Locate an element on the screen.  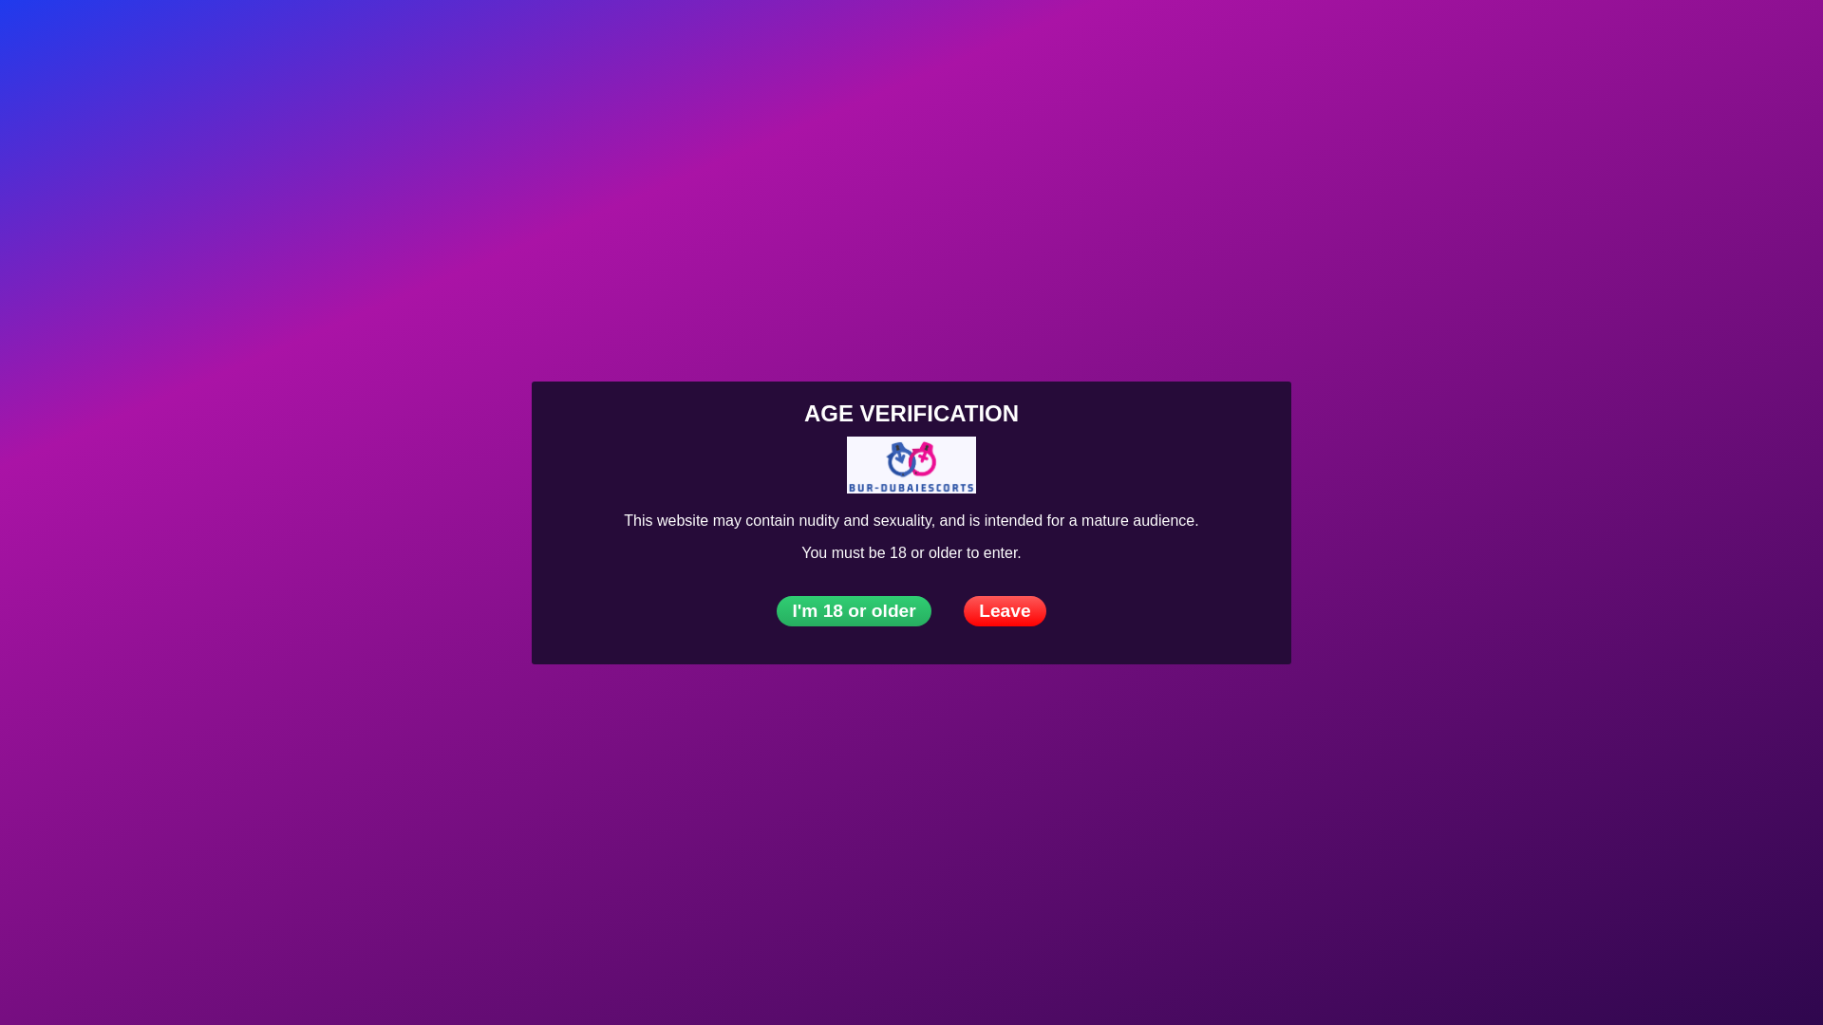
Home is located at coordinates (192, 42).